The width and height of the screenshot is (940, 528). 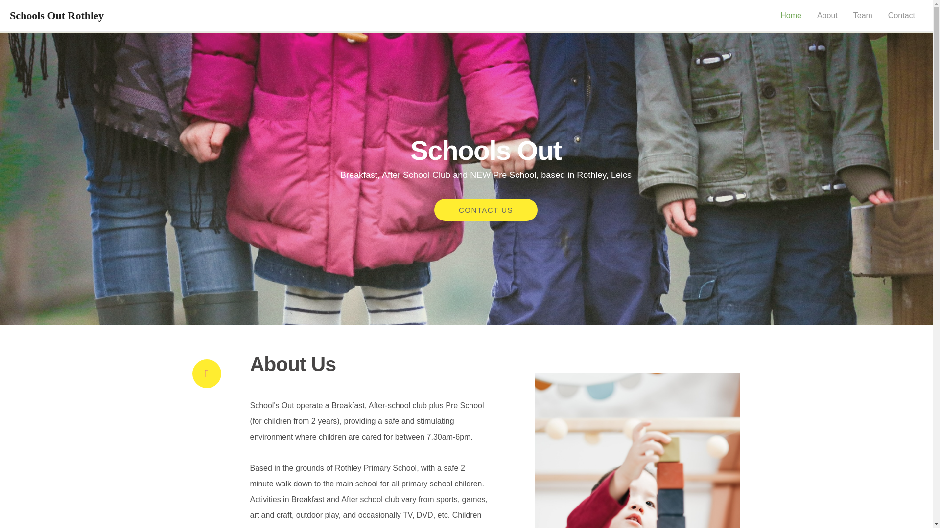 I want to click on Team, so click(x=863, y=16).